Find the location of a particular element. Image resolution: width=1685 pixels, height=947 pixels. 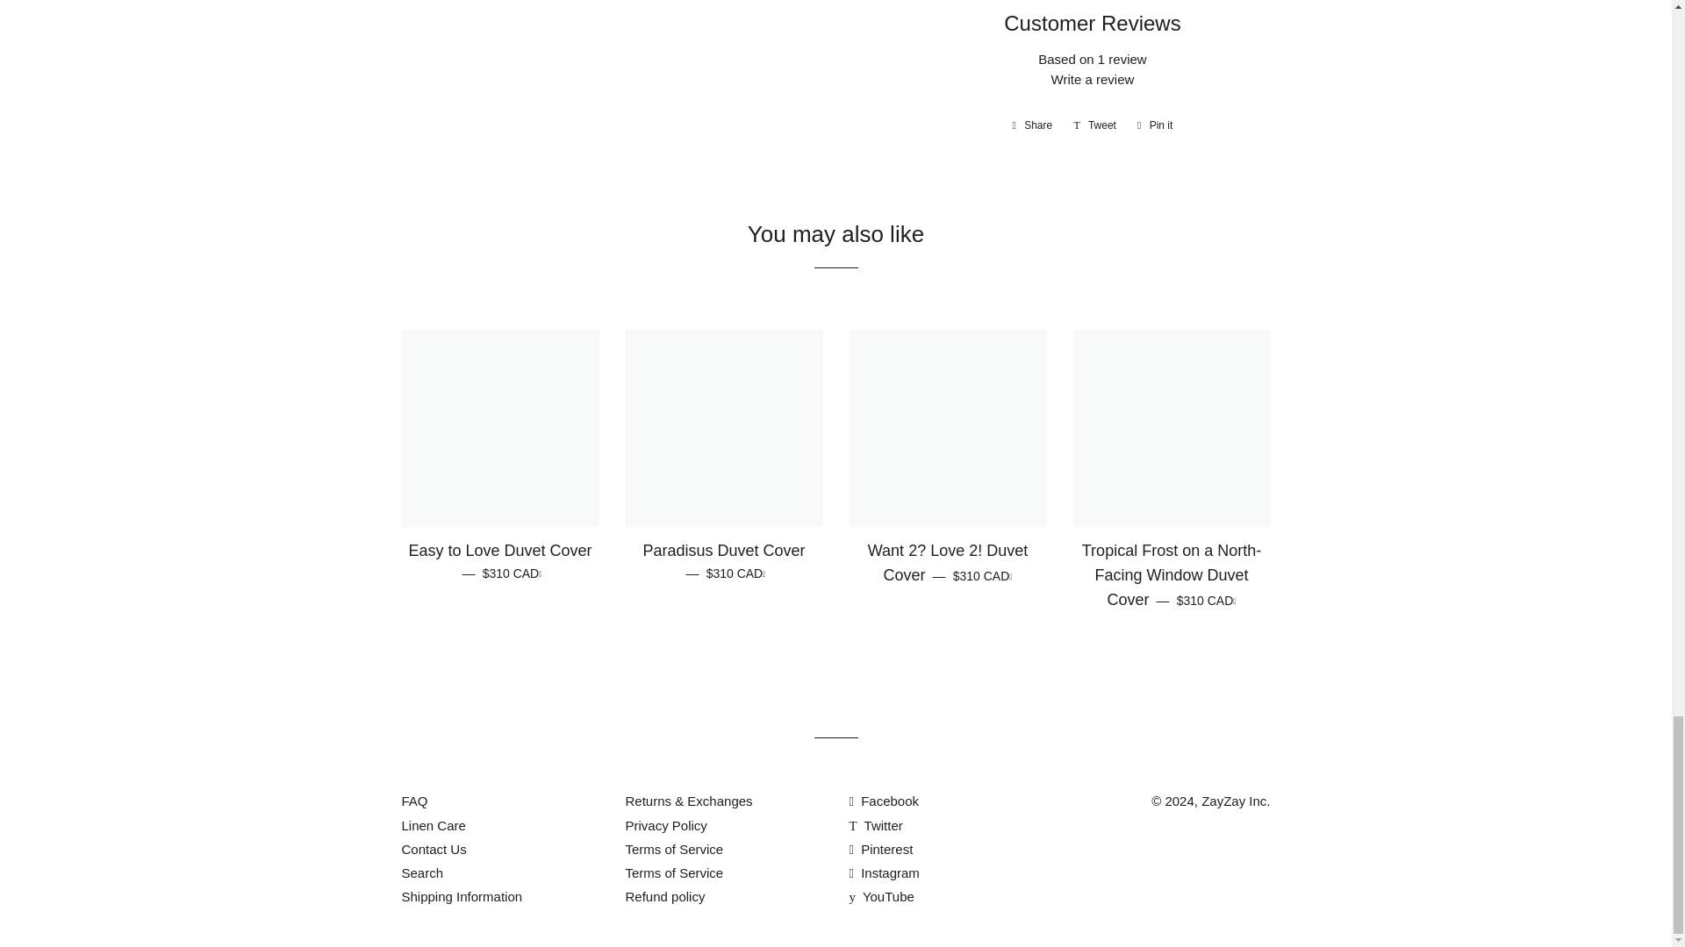

Share on Facebook is located at coordinates (1032, 125).